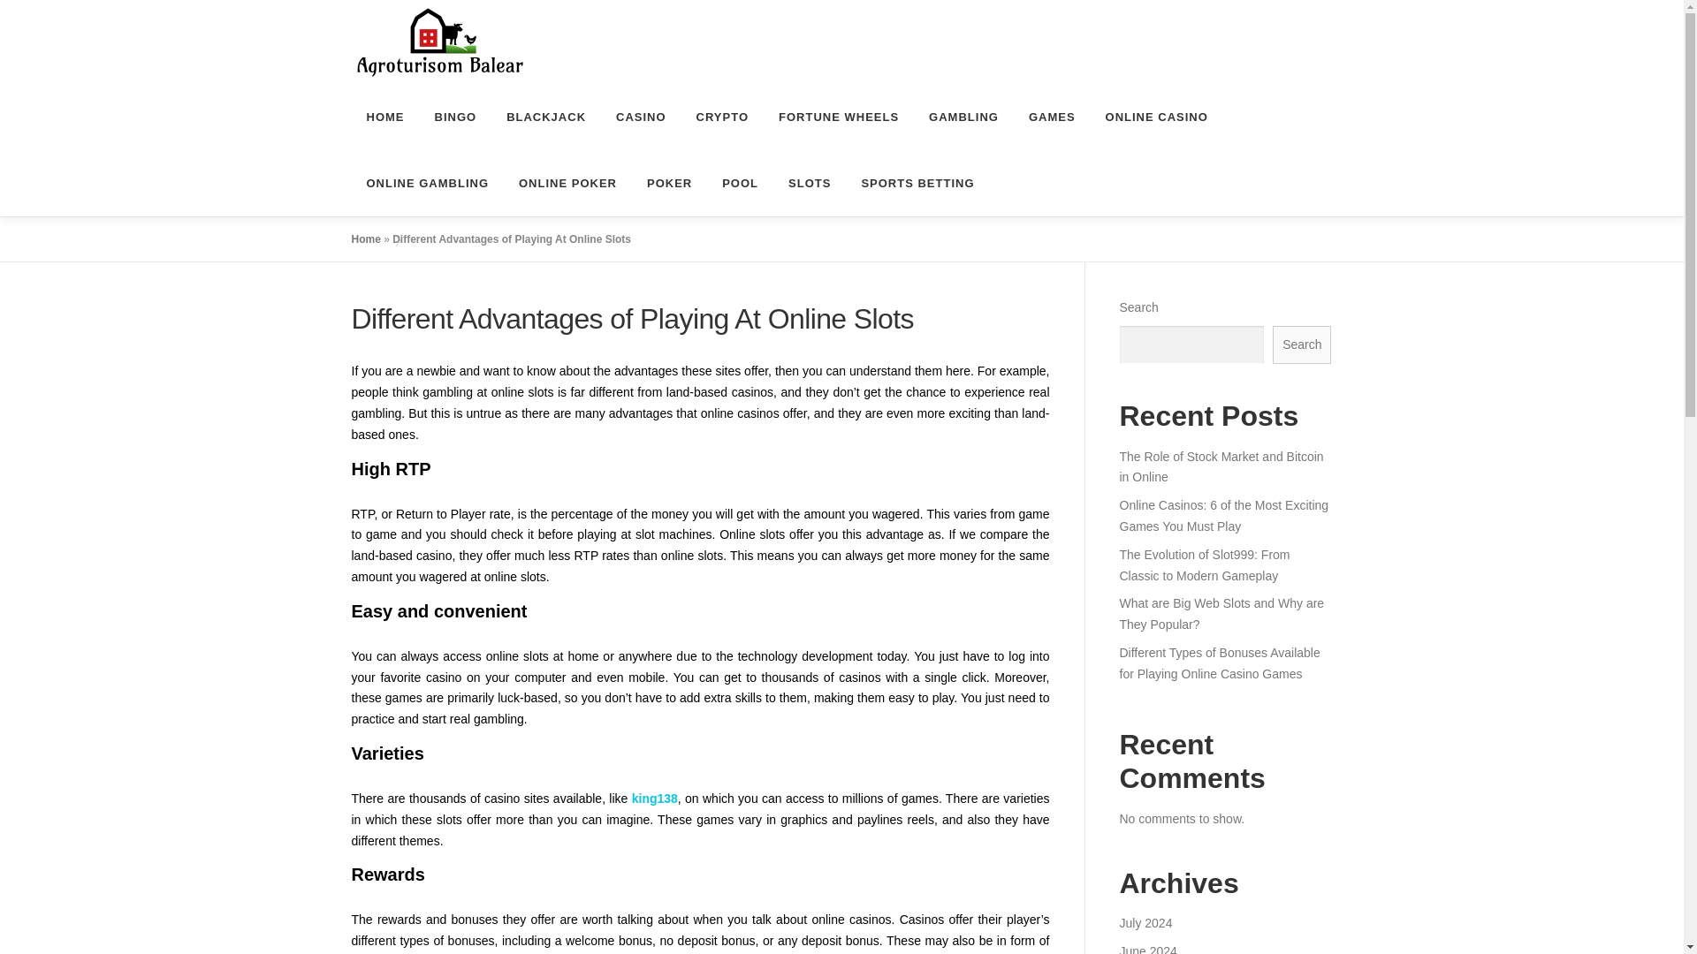 The height and width of the screenshot is (954, 1697). What do you see at coordinates (839, 117) in the screenshot?
I see `FORTUNE WHEELS` at bounding box center [839, 117].